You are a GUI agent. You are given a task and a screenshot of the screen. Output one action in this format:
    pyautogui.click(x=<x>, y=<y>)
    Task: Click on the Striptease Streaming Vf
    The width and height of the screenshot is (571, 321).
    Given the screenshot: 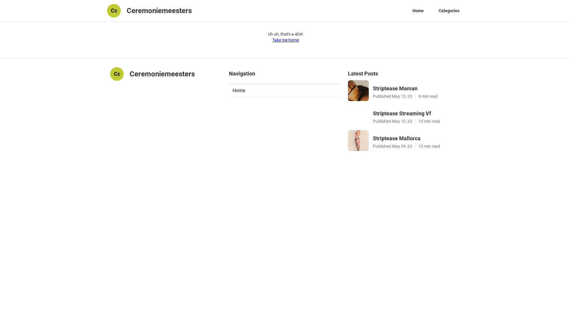 What is the action you would take?
    pyautogui.click(x=417, y=114)
    